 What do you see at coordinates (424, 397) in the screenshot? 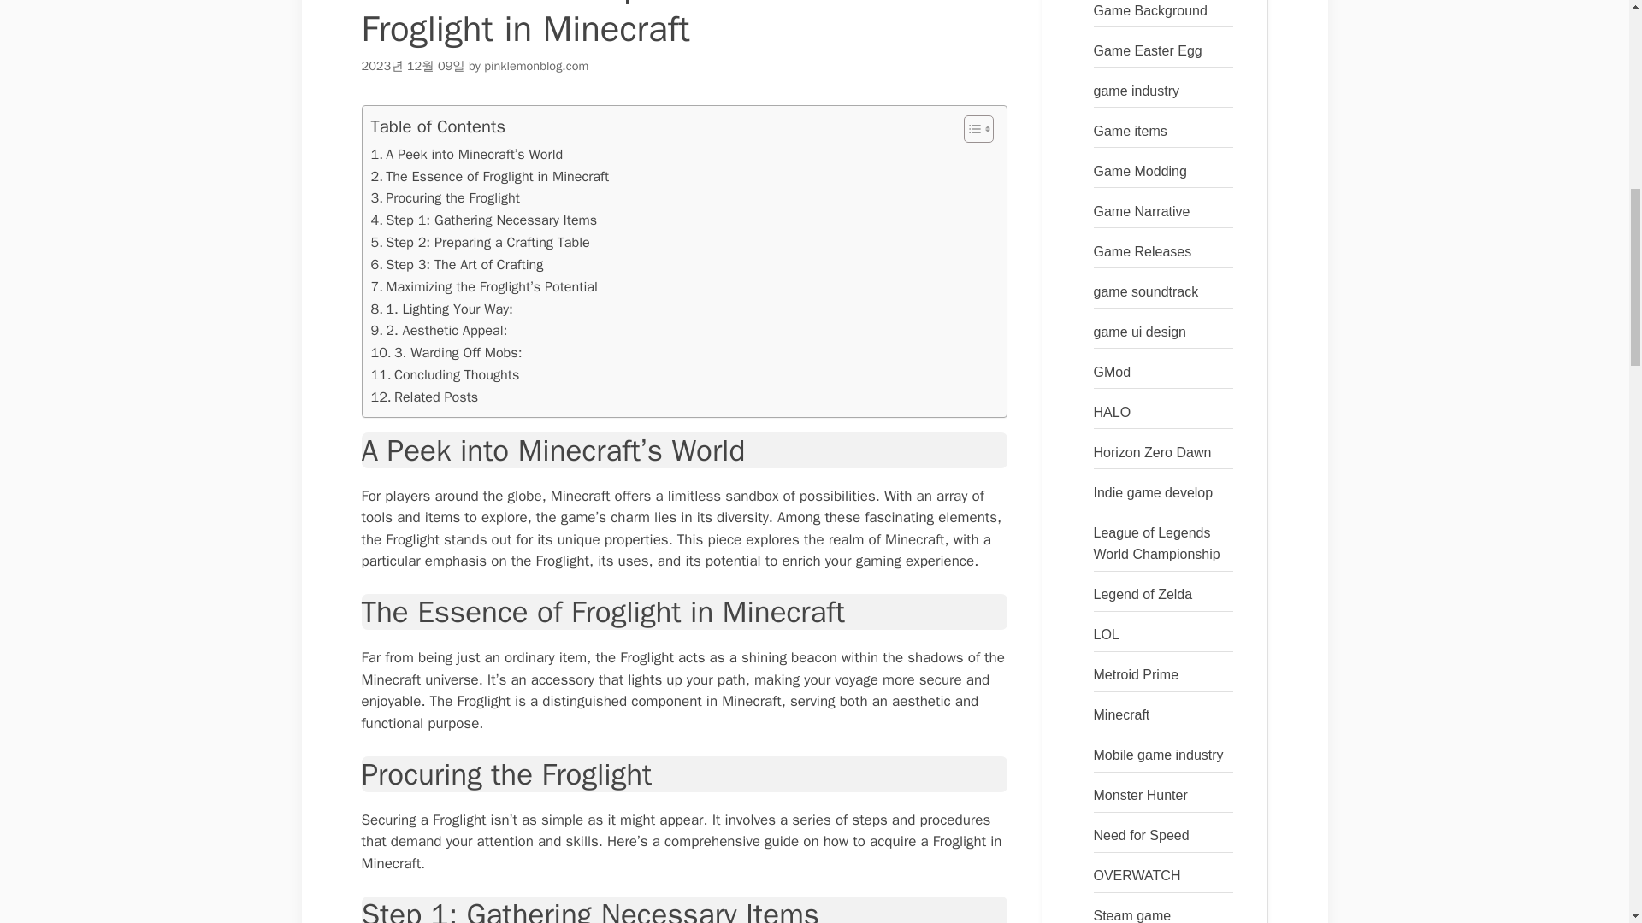
I see `Related Posts` at bounding box center [424, 397].